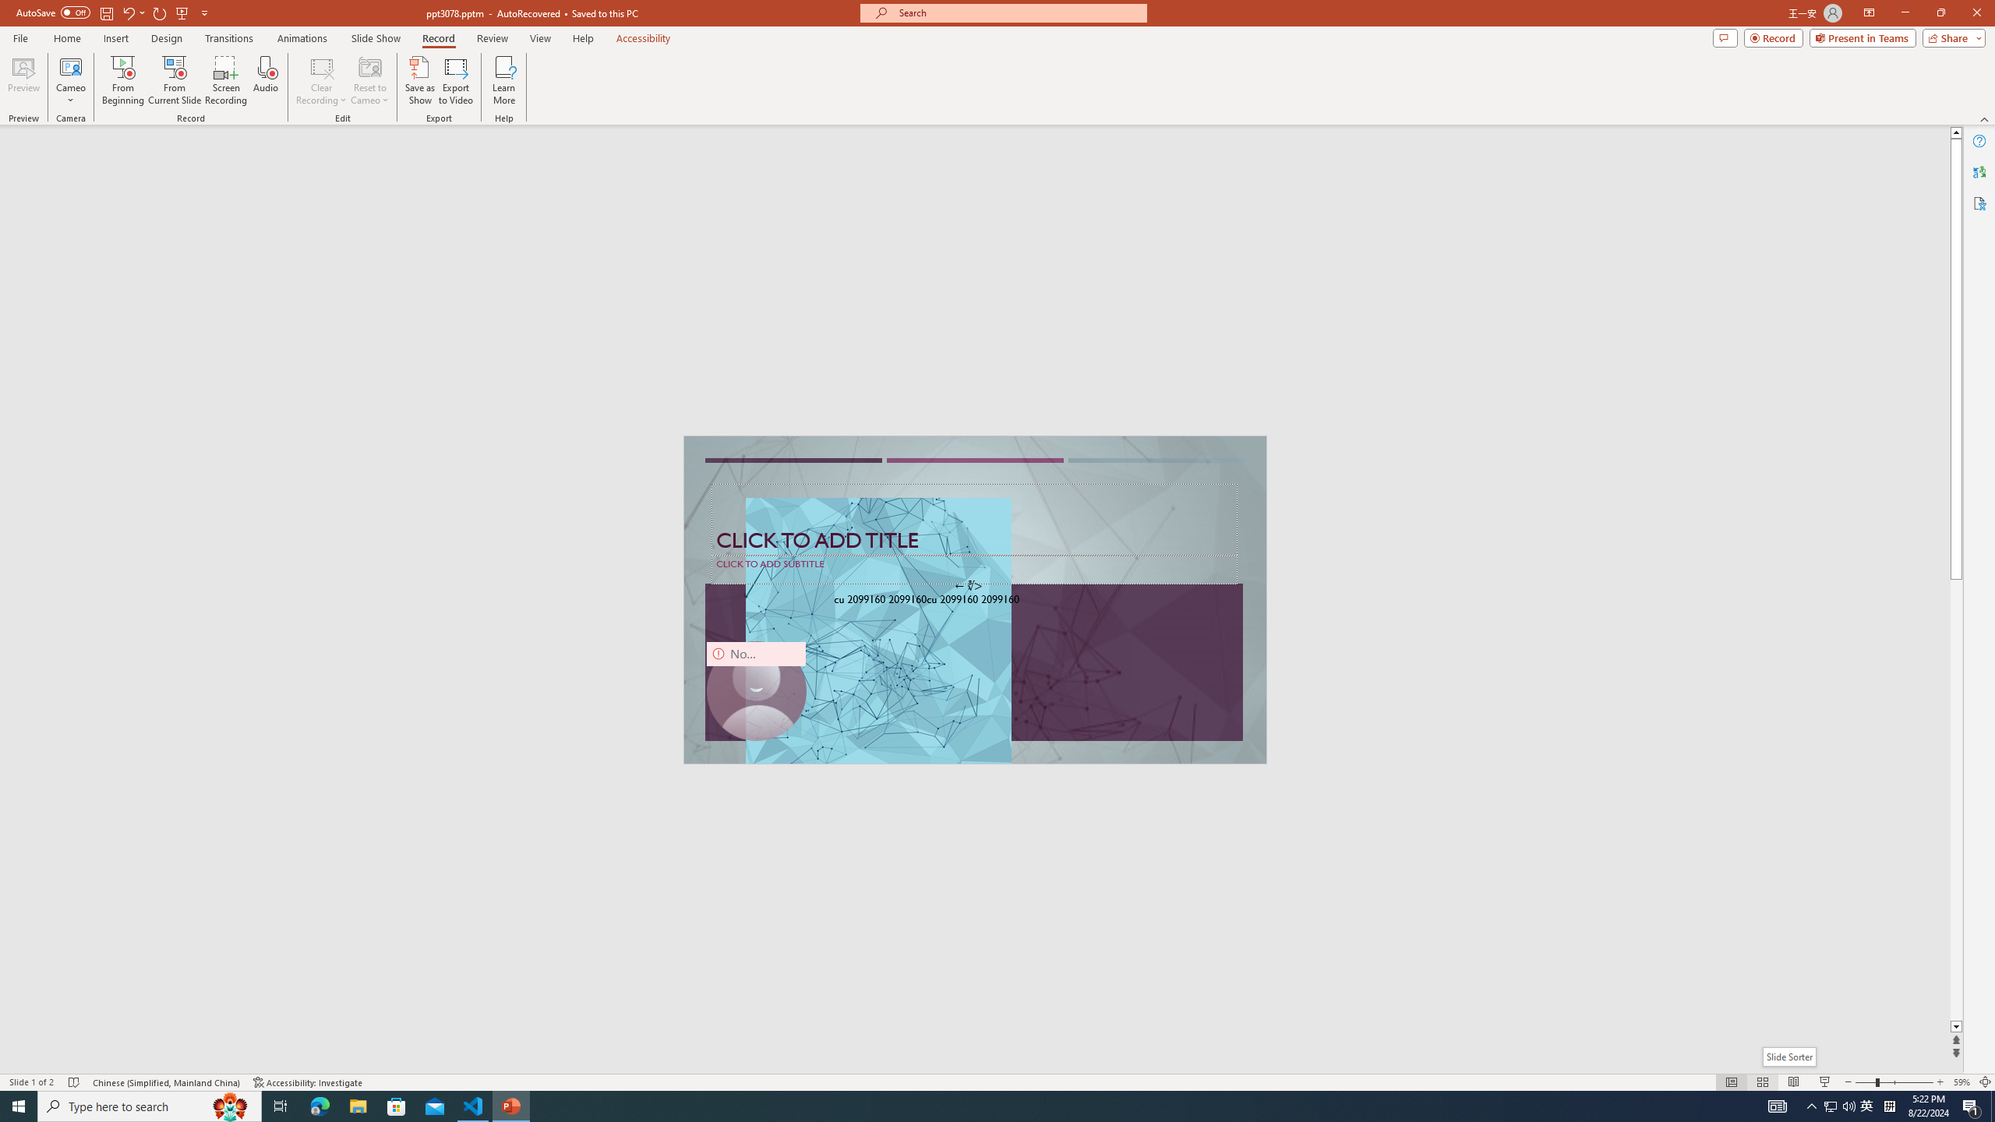  Describe the element at coordinates (106, 251) in the screenshot. I see `Application Menu` at that location.